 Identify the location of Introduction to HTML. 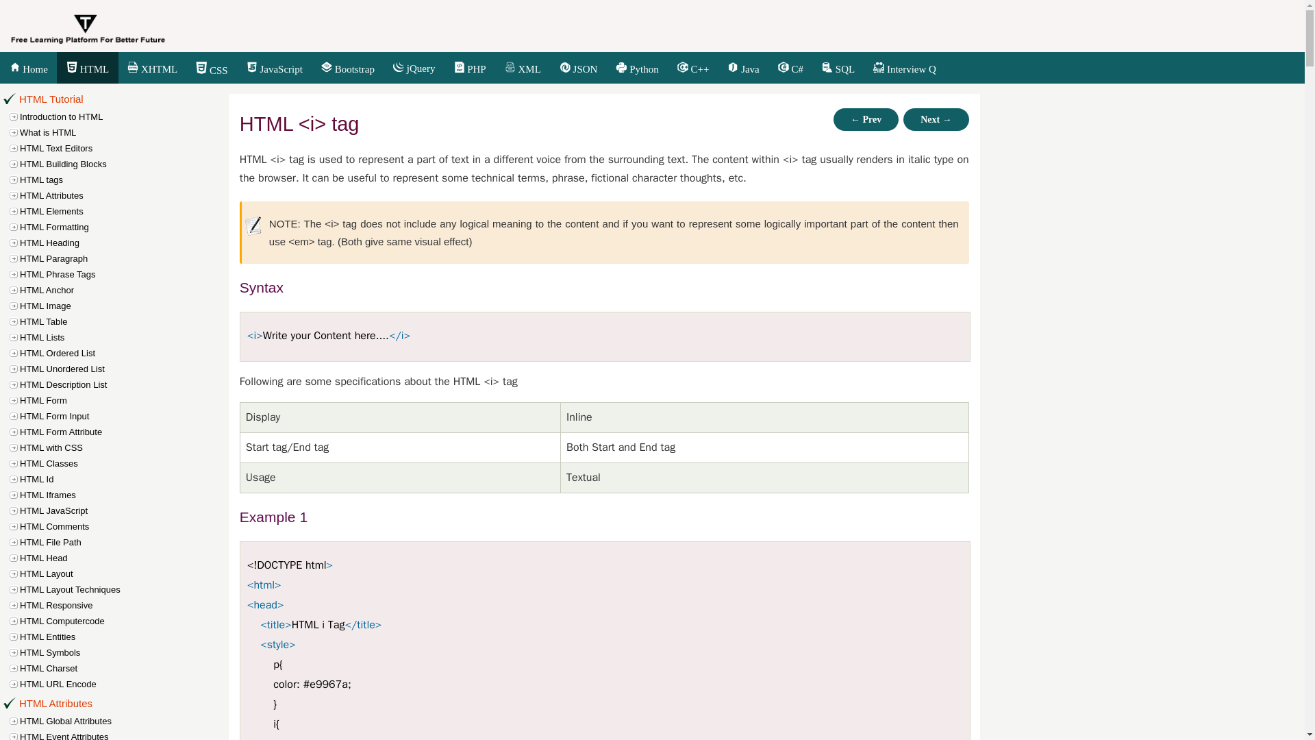
(125, 116).